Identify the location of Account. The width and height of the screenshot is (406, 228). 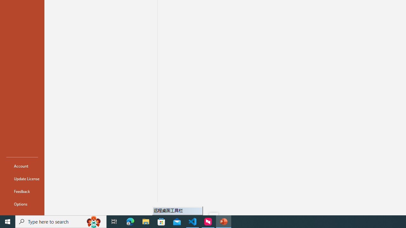
(22, 166).